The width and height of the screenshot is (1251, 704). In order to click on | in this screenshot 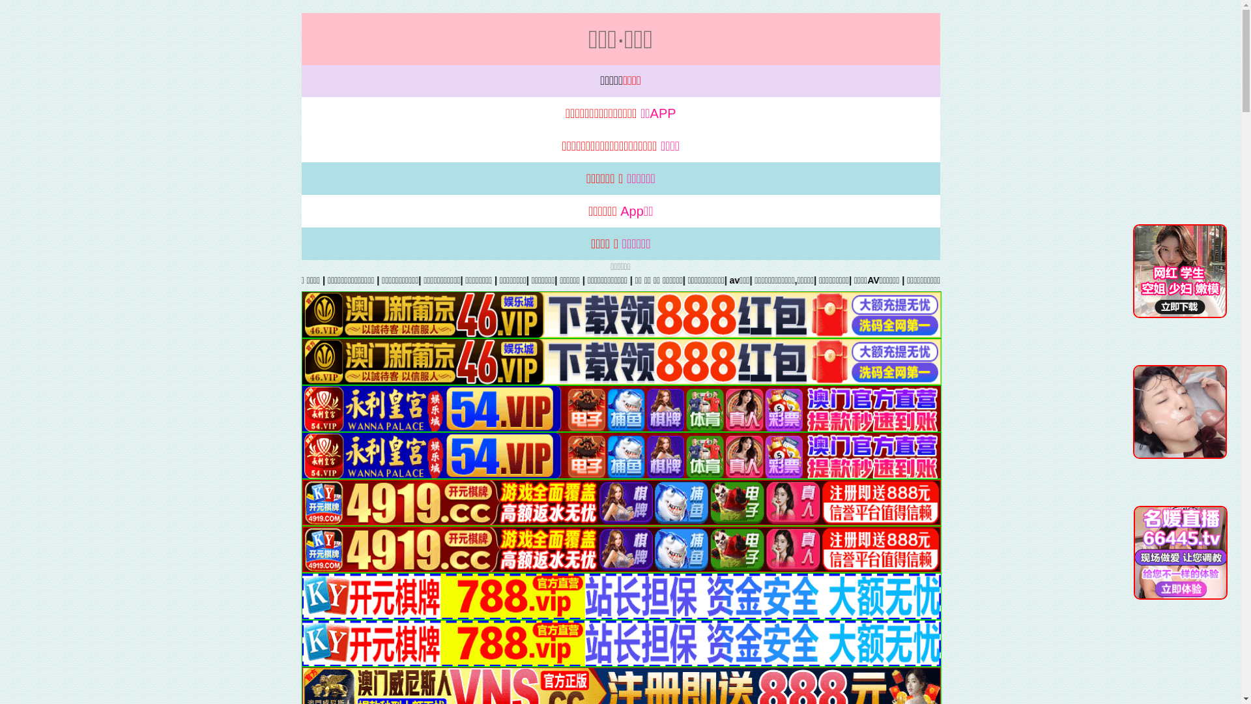, I will do `click(752, 280)`.